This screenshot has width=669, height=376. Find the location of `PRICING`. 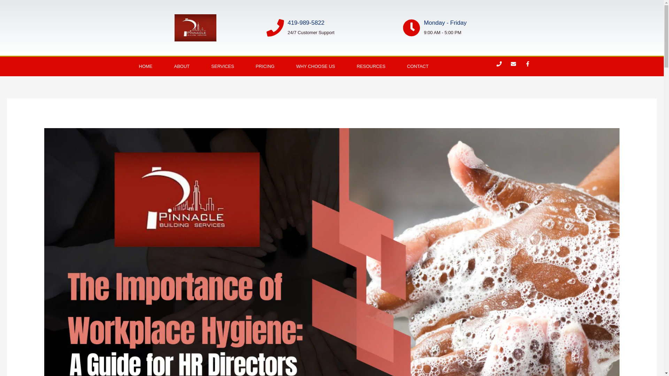

PRICING is located at coordinates (265, 66).